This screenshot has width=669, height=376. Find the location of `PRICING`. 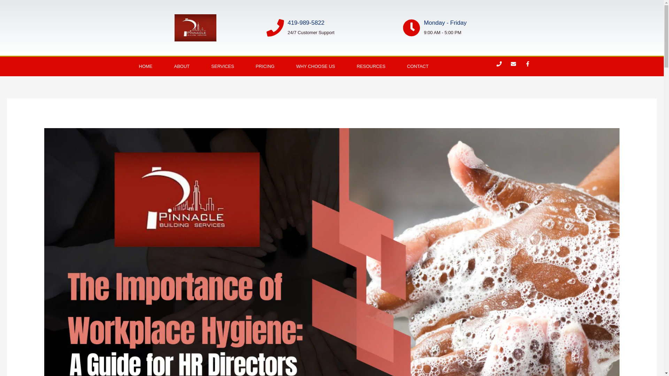

PRICING is located at coordinates (265, 66).